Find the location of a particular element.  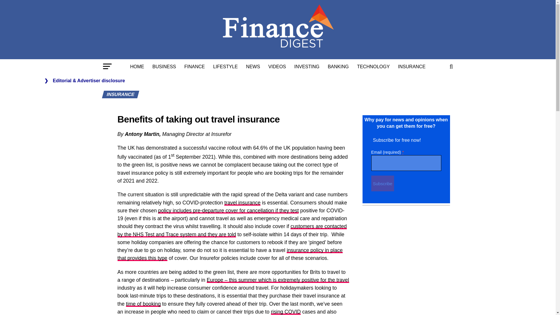

Lifestyle is located at coordinates (225, 66).